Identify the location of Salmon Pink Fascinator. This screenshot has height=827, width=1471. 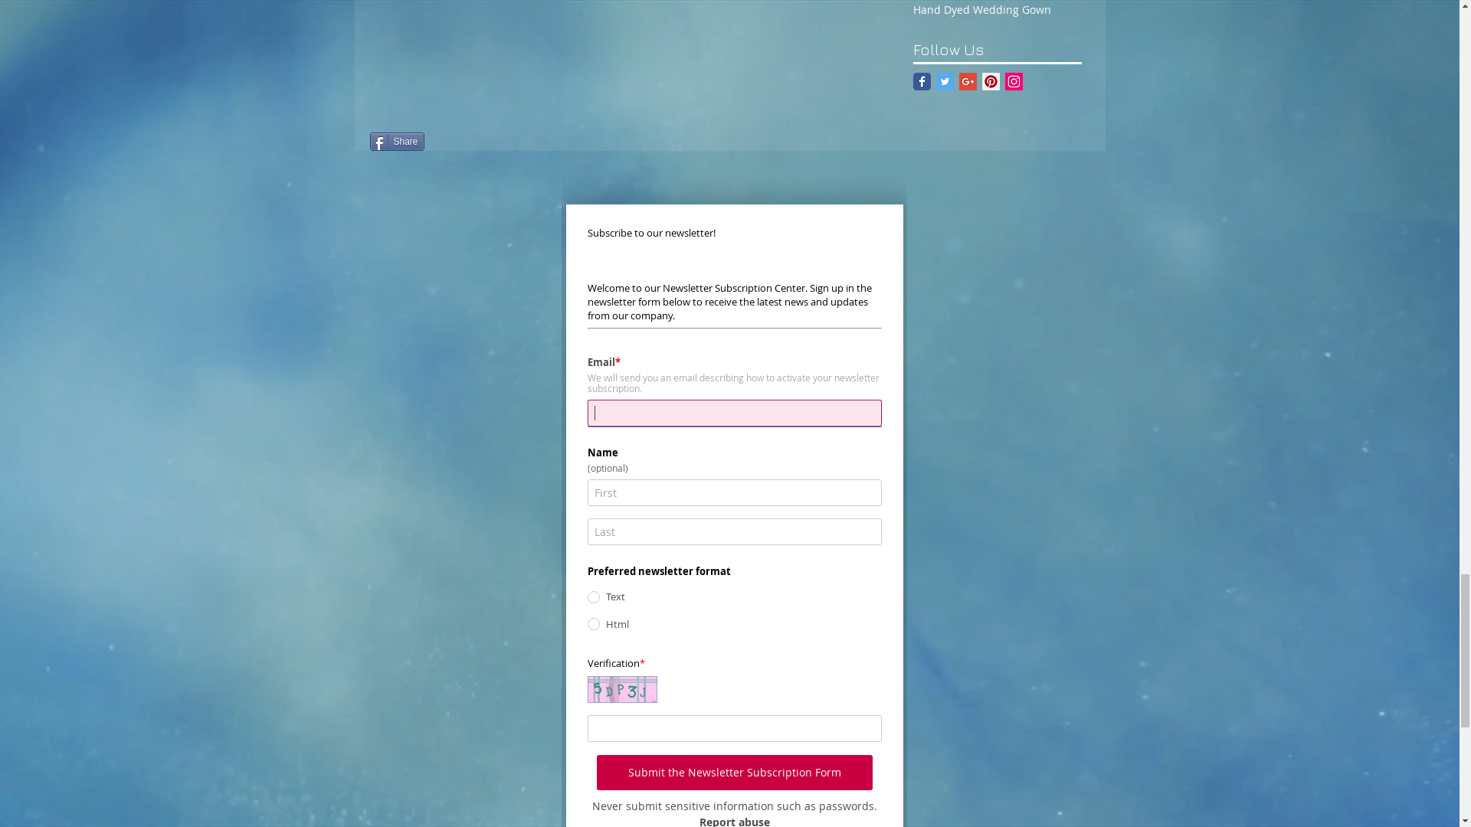
(998, 411).